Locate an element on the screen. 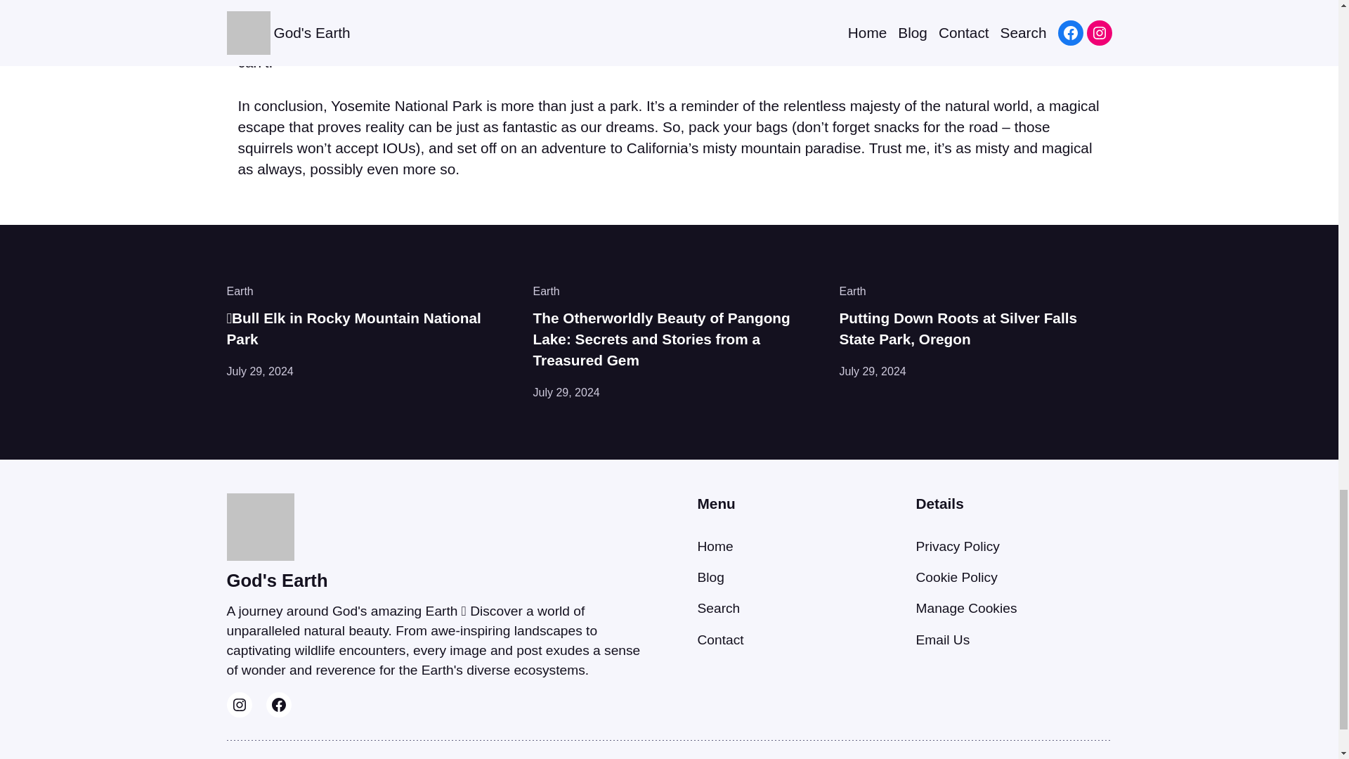  Privacy Policy is located at coordinates (957, 546).